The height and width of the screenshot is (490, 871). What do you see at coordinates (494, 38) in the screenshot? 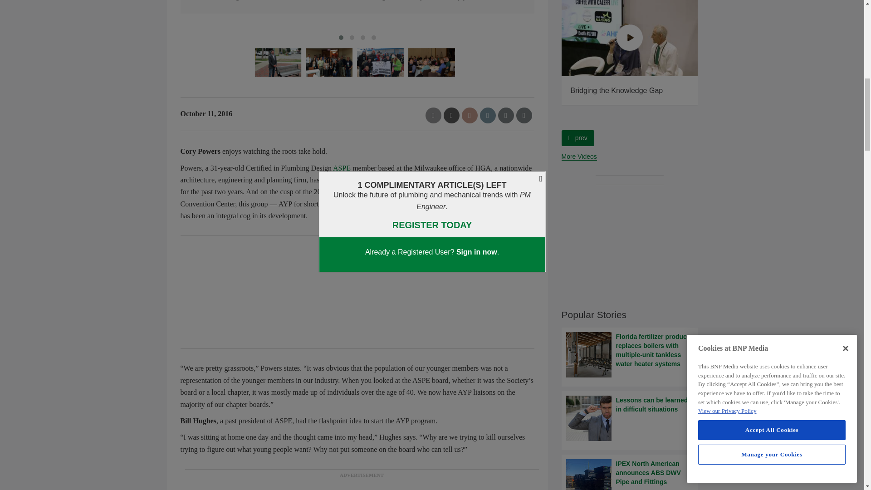
I see `Boilers: Will they stay or go?` at bounding box center [494, 38].